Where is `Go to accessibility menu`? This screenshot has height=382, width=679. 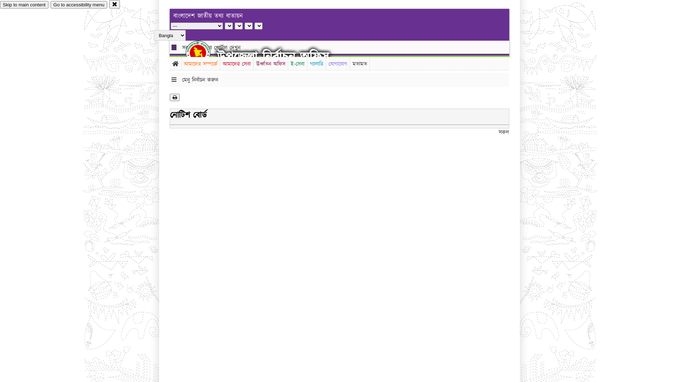
Go to accessibility menu is located at coordinates (79, 5).